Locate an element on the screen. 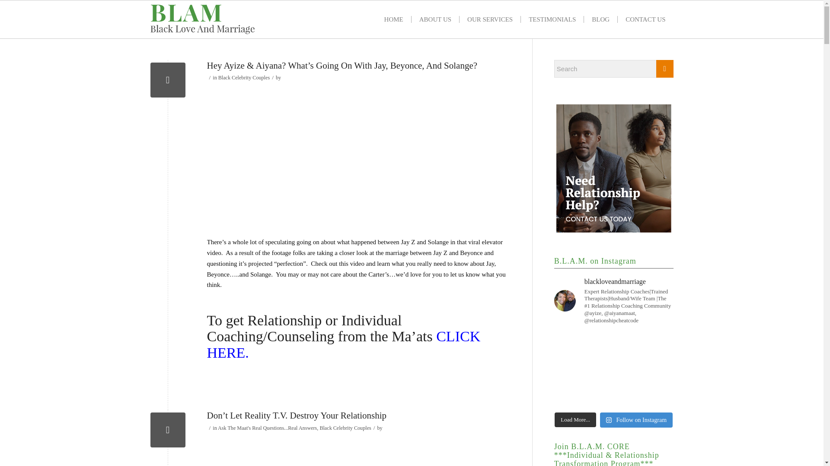 Image resolution: width=830 pixels, height=466 pixels. ABOUT US is located at coordinates (435, 19).